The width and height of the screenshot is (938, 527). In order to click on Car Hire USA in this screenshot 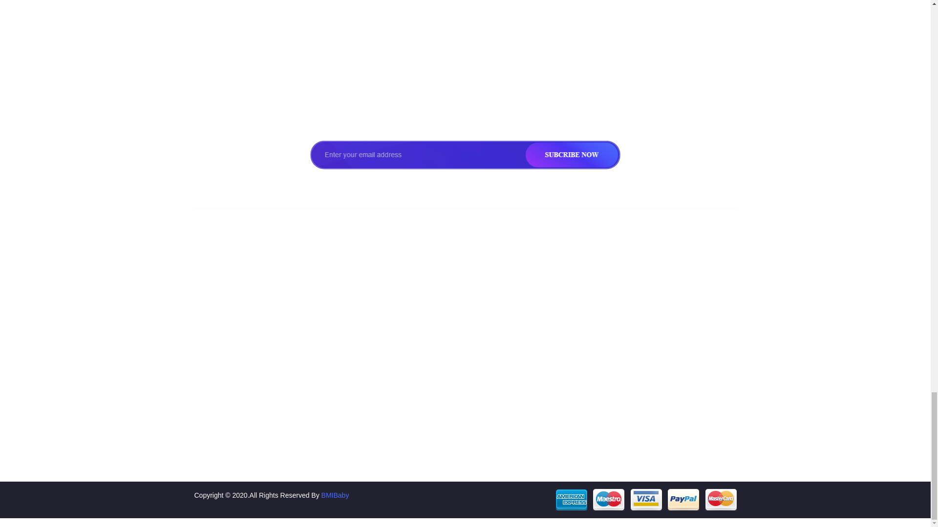, I will do `click(537, 300)`.